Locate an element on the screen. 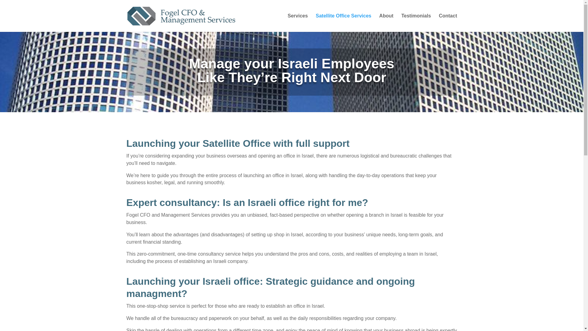 The image size is (588, 331). Testimonials is located at coordinates (416, 23).